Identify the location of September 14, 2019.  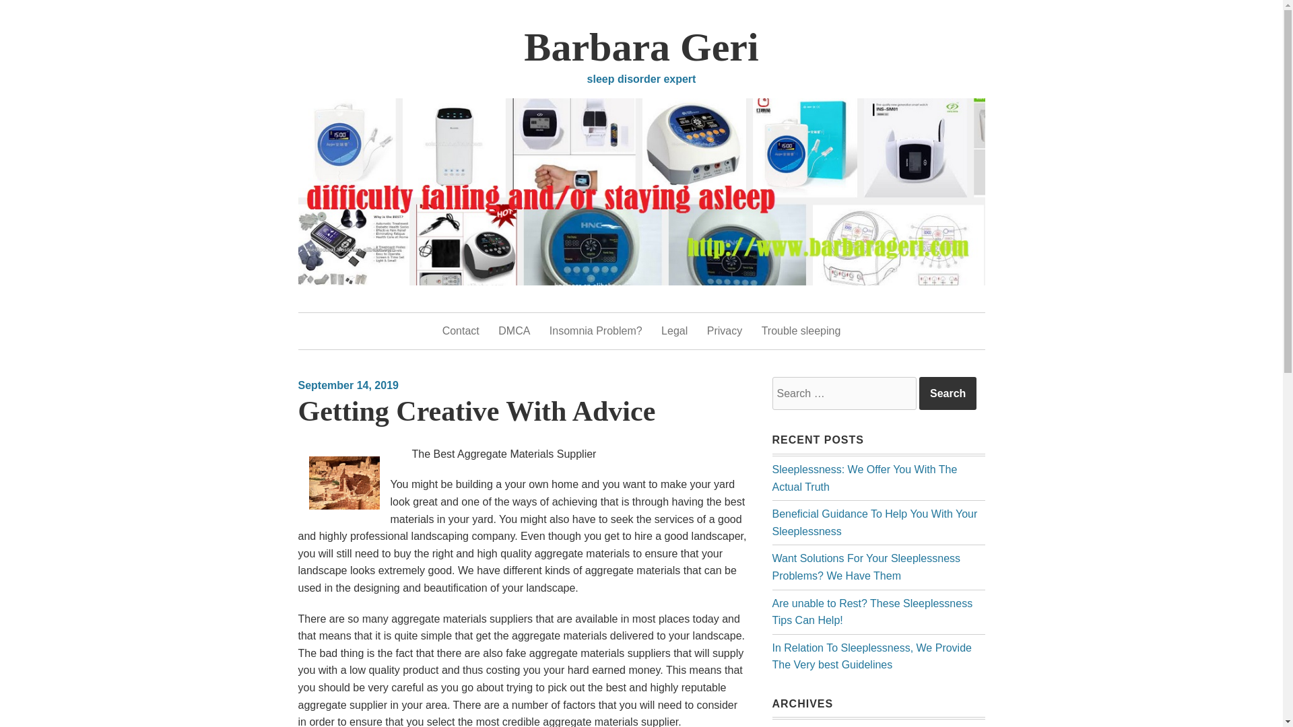
(347, 385).